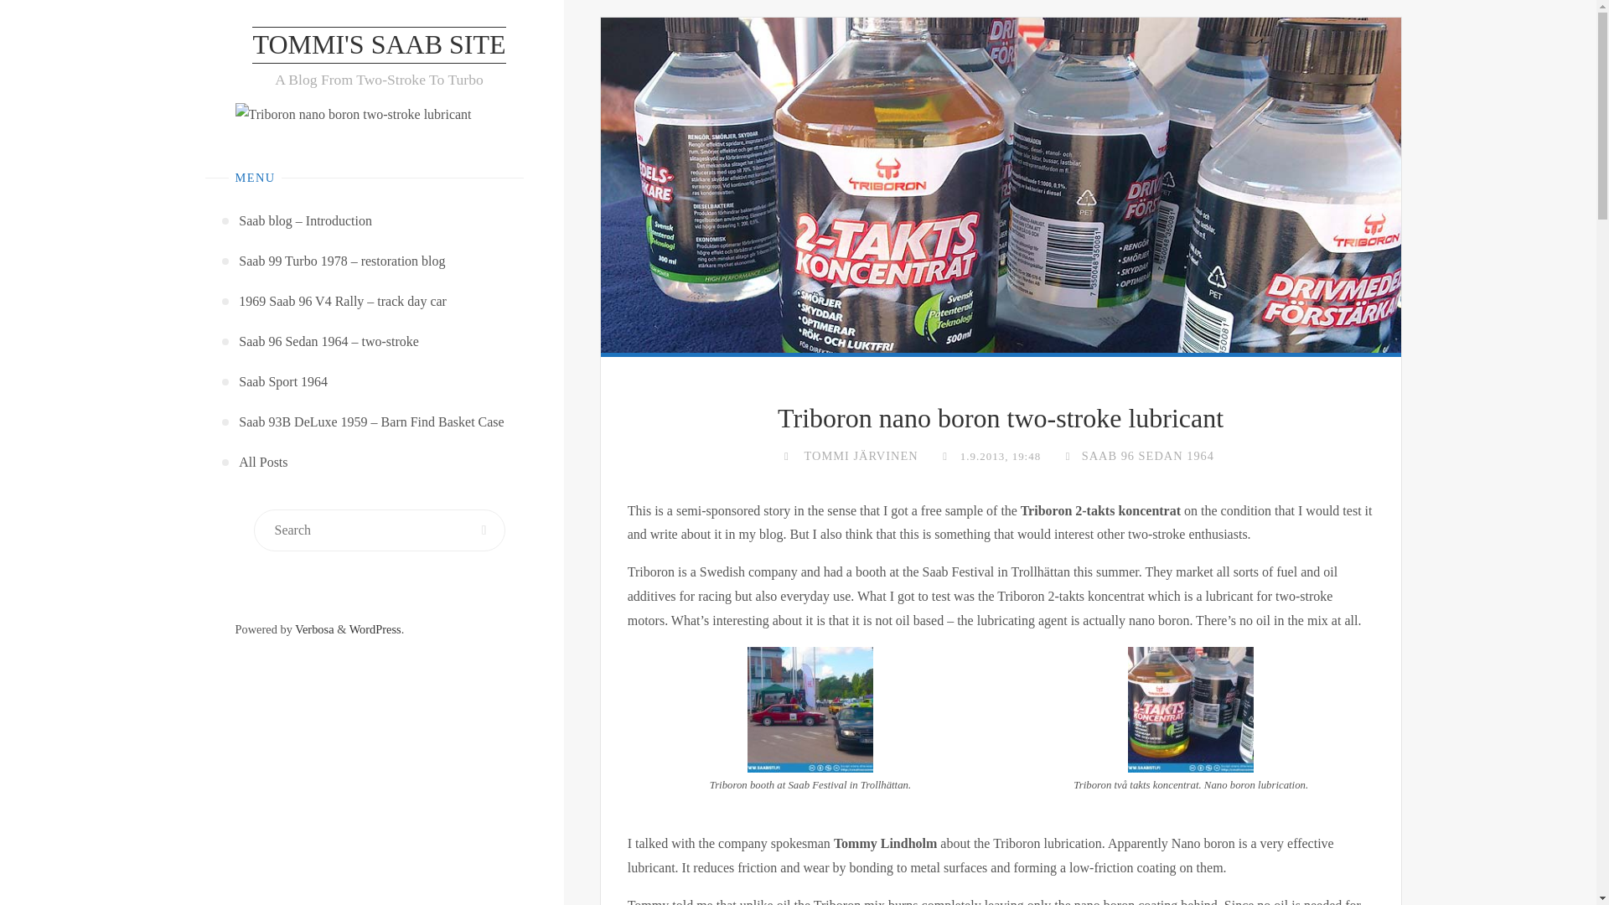 This screenshot has width=1609, height=905. I want to click on Semantic Personal Publishing Platform, so click(375, 629).